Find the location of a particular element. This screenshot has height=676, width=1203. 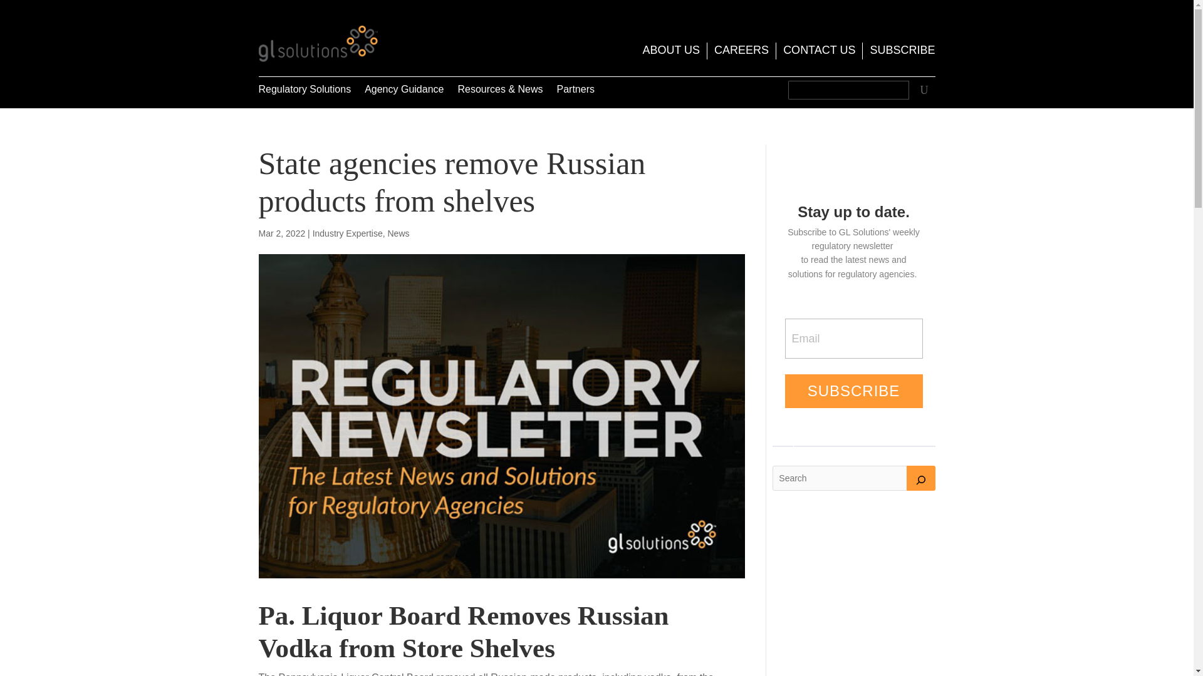

Search is located at coordinates (922, 90).